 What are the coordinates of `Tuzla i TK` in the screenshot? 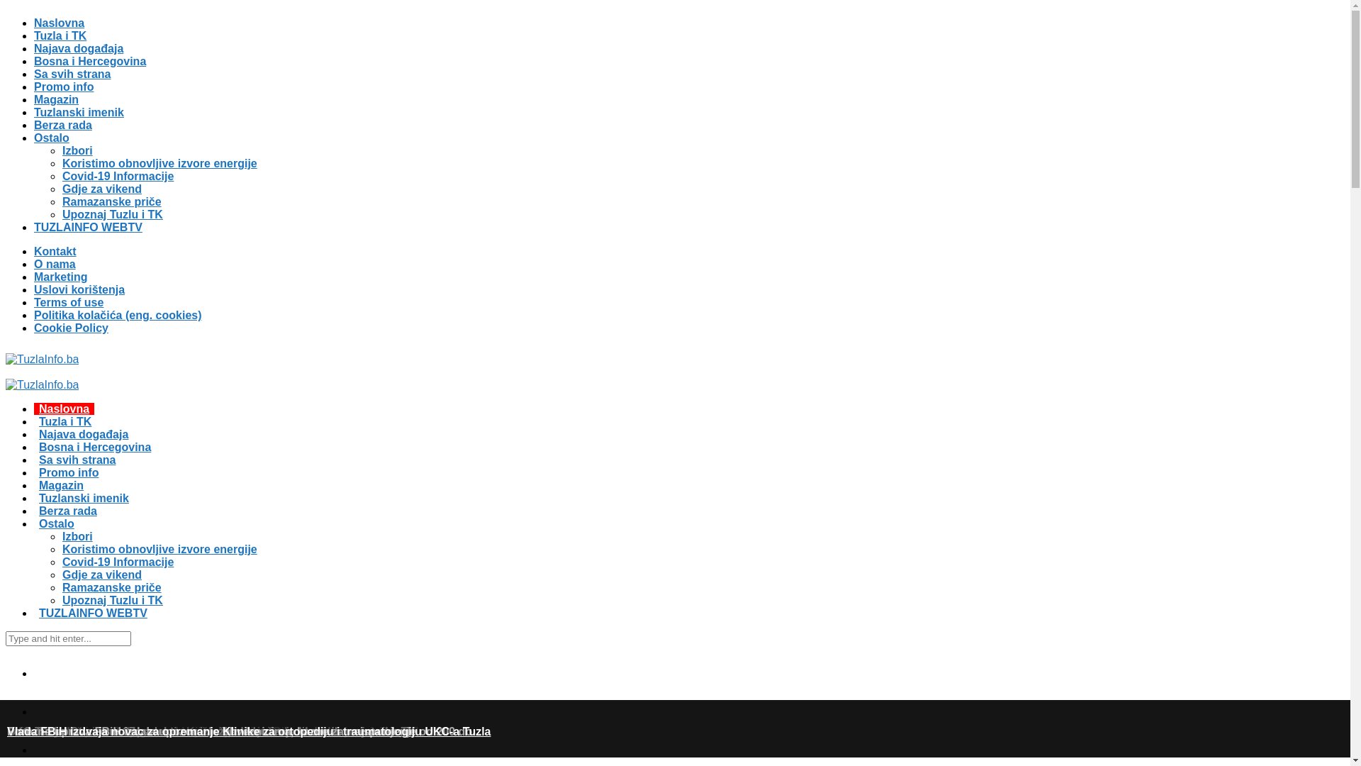 It's located at (60, 35).